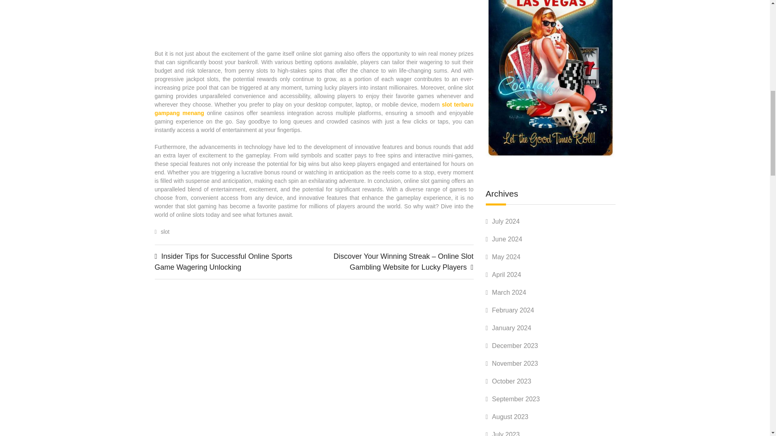 This screenshot has width=776, height=436. I want to click on slot terbaru gampang menang, so click(314, 109).